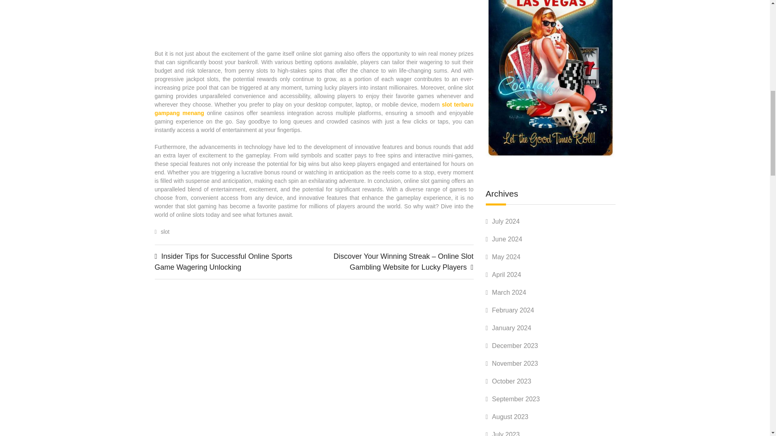 This screenshot has width=776, height=436. I want to click on slot terbaru gampang menang, so click(314, 109).